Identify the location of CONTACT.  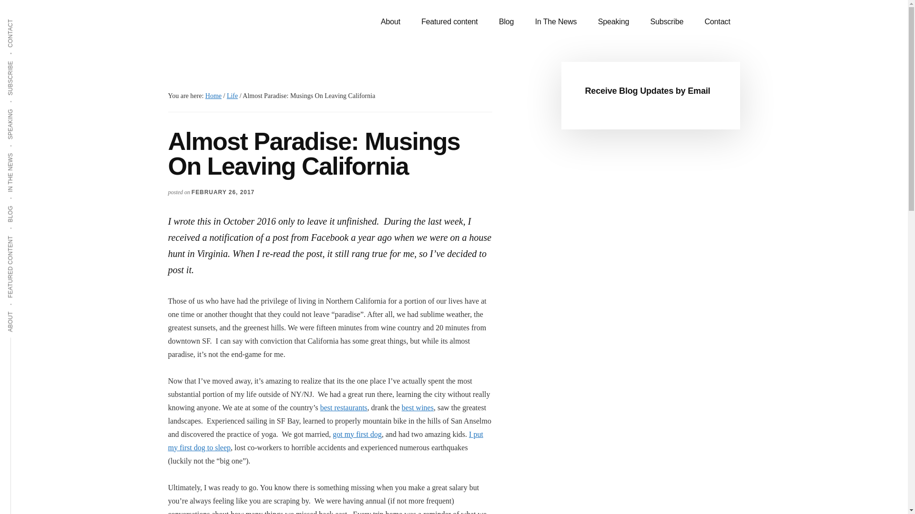
(26, 18).